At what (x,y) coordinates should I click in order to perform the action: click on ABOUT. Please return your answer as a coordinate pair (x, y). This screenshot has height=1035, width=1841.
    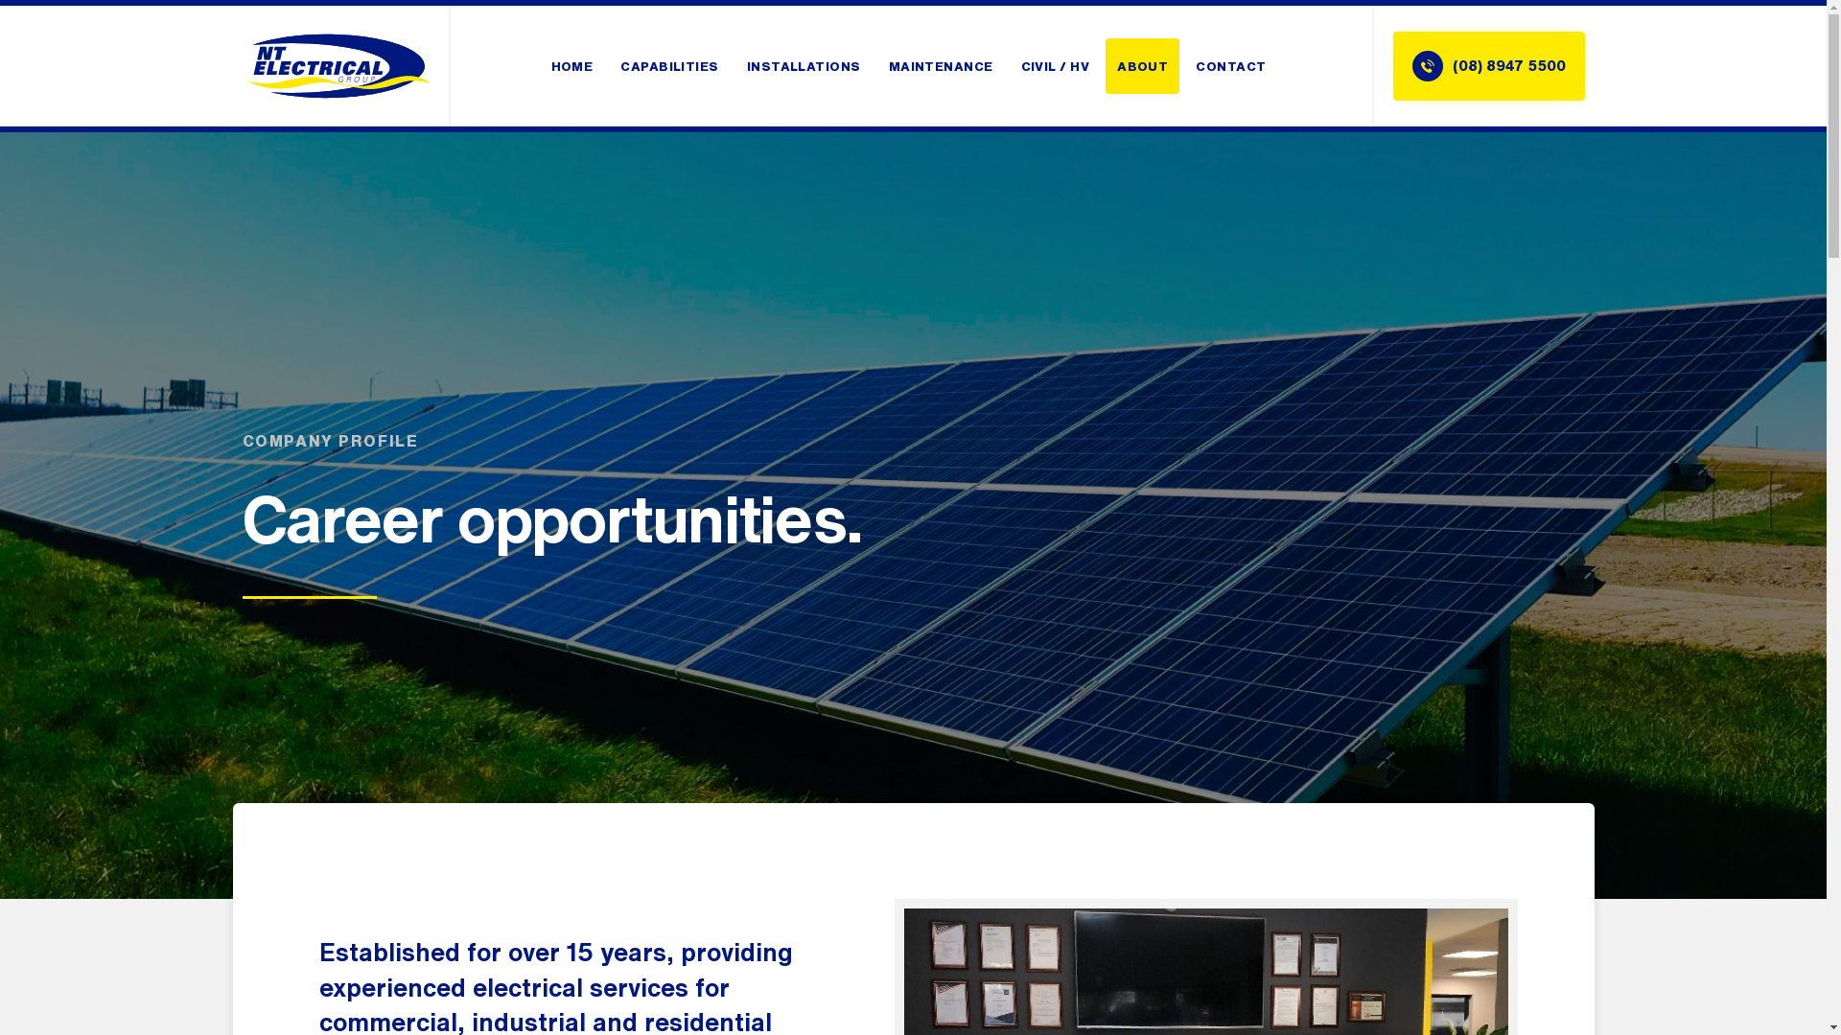
    Looking at the image, I should click on (1143, 66).